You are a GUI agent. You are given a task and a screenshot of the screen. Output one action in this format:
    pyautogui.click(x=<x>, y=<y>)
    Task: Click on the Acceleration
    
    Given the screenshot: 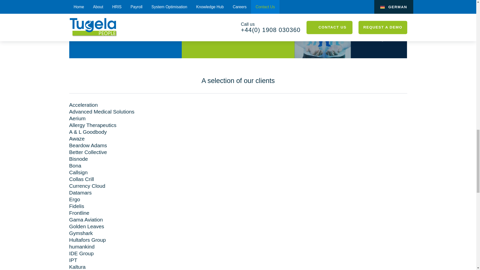 What is the action you would take?
    pyautogui.click(x=83, y=105)
    